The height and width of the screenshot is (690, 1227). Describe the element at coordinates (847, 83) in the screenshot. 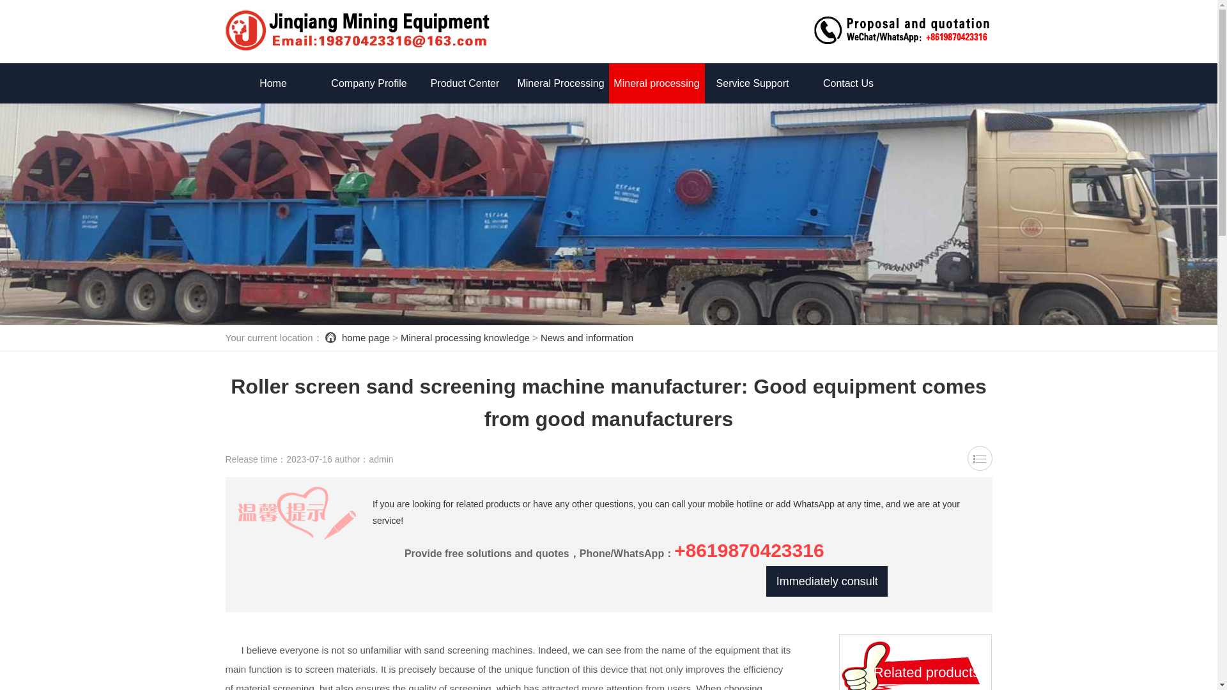

I see `Contact Us` at that location.